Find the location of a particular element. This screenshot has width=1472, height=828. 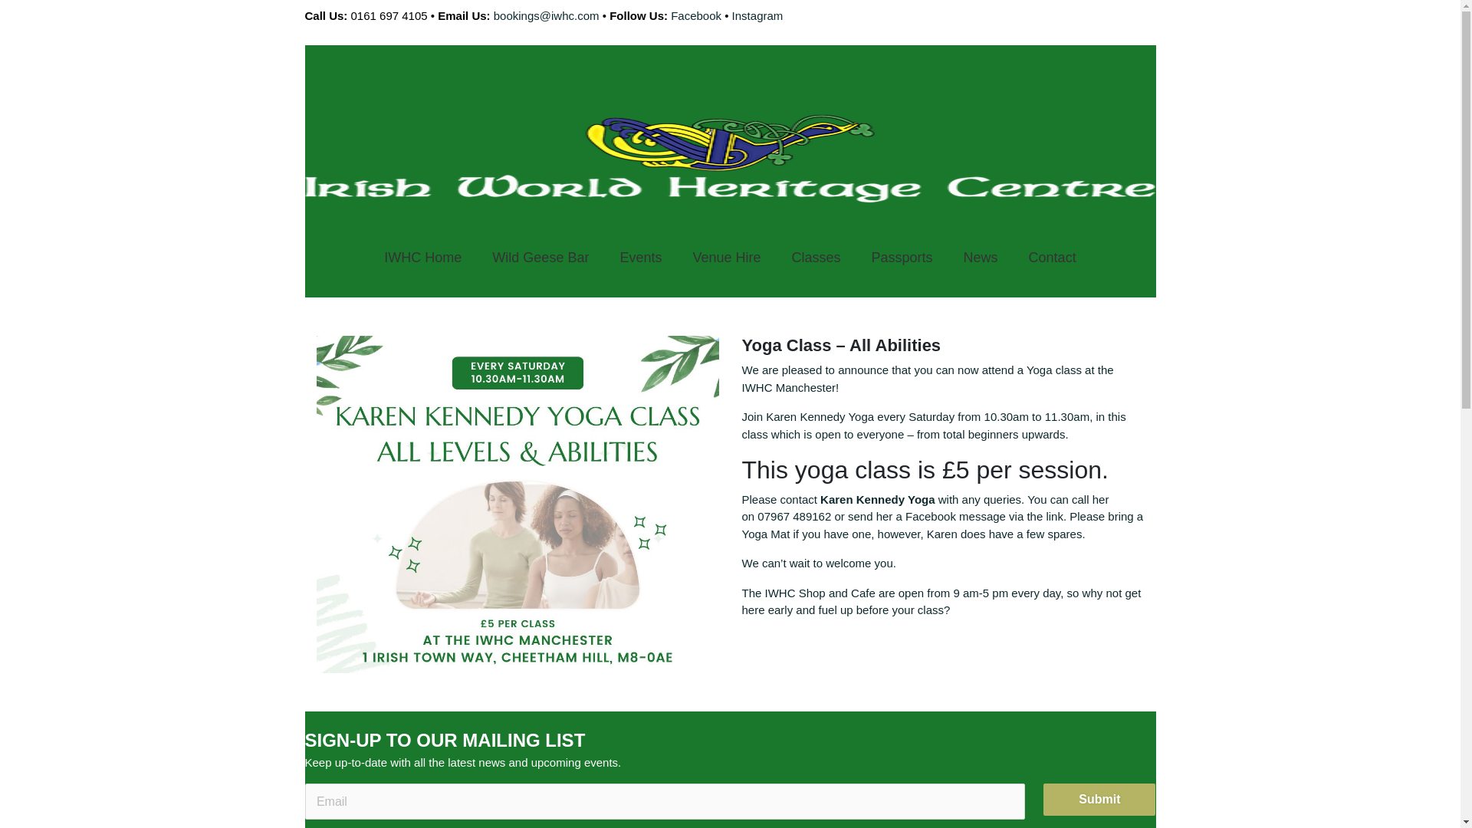

Facebook is located at coordinates (696, 15).